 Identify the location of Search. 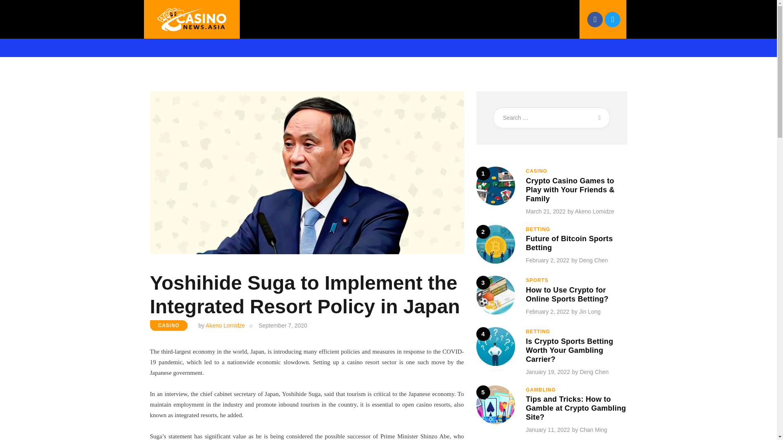
(598, 118).